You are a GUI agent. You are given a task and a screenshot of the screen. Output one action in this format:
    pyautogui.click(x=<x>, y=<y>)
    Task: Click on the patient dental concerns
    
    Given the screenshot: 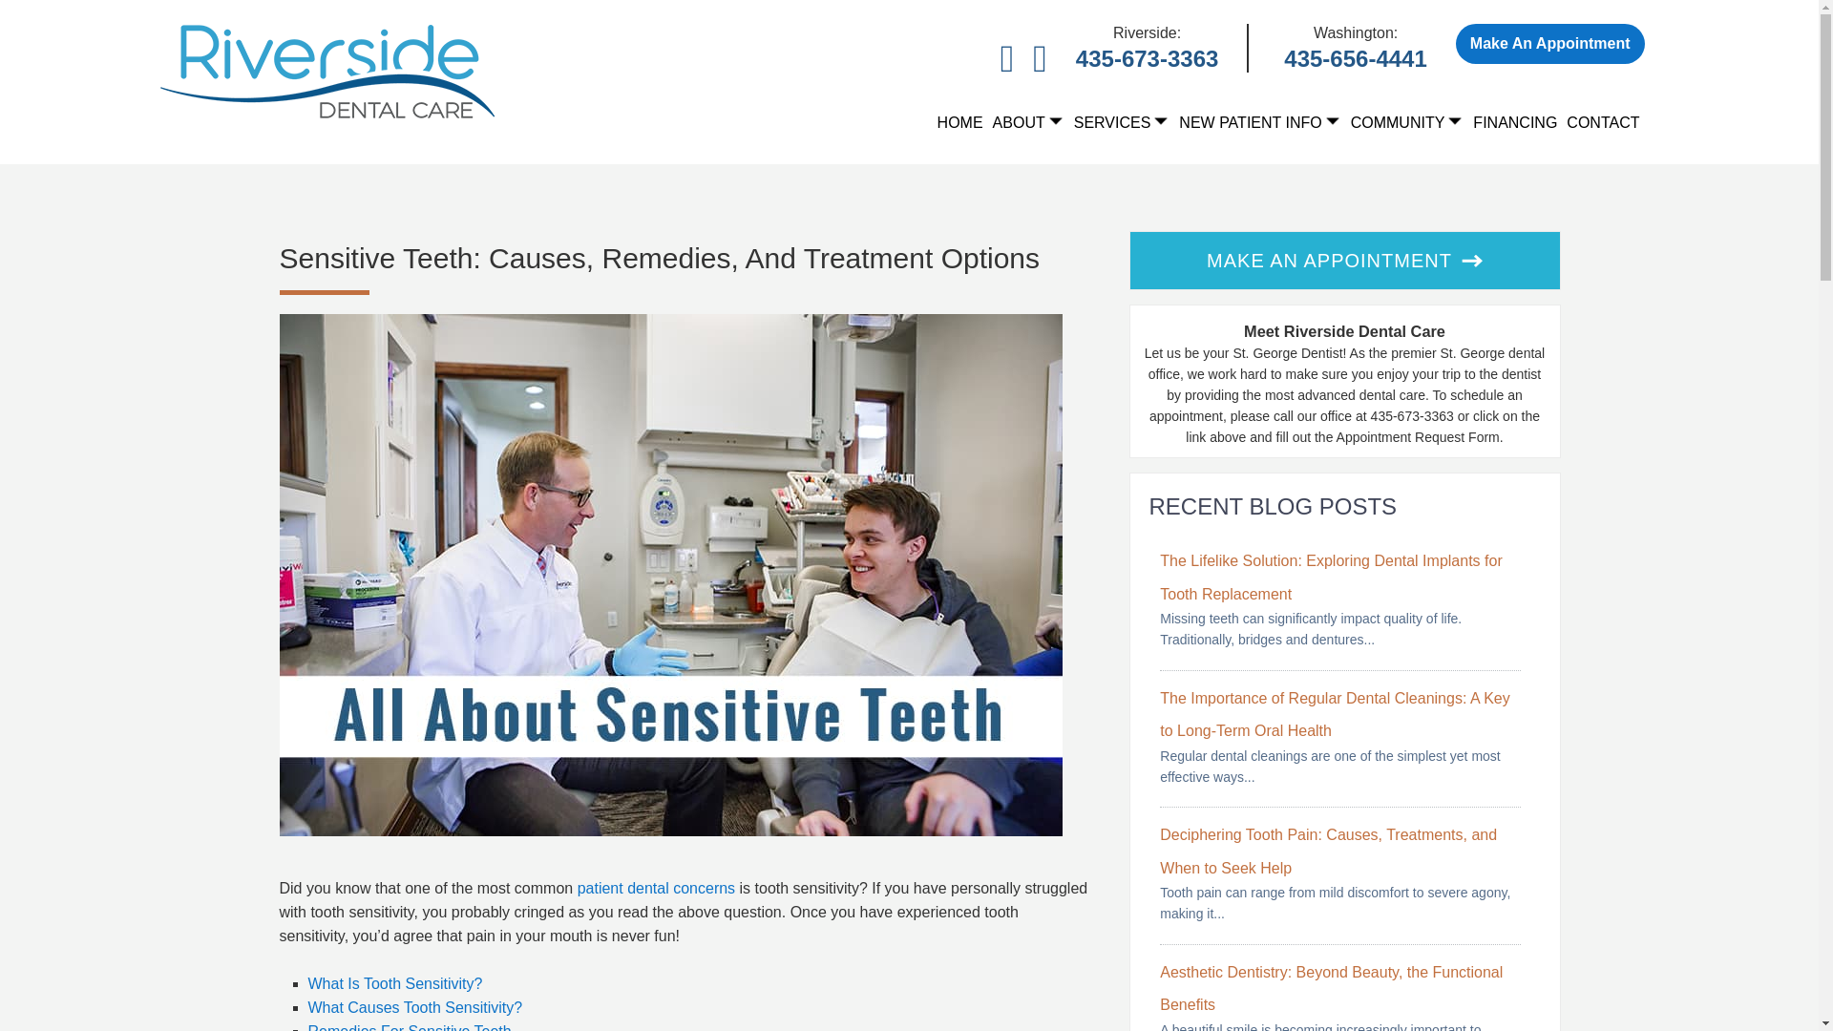 What is the action you would take?
    pyautogui.click(x=655, y=888)
    